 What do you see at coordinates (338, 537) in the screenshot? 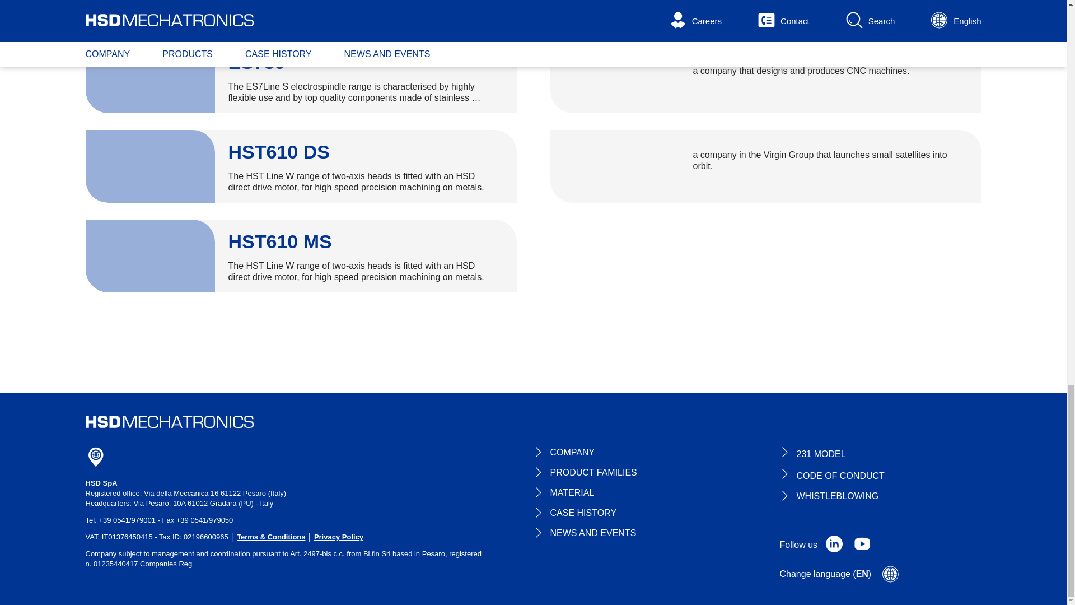
I see `Privacy Policy` at bounding box center [338, 537].